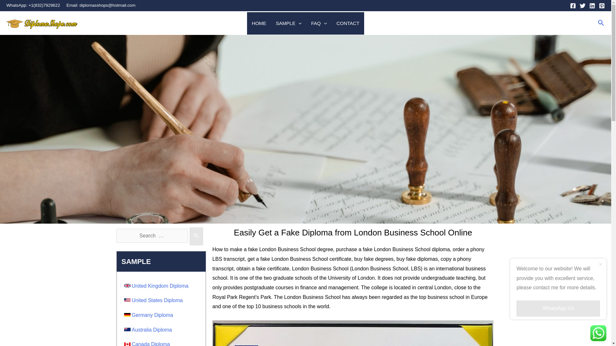 Image resolution: width=616 pixels, height=346 pixels. Describe the element at coordinates (348, 23) in the screenshot. I see `CONTACT` at that location.